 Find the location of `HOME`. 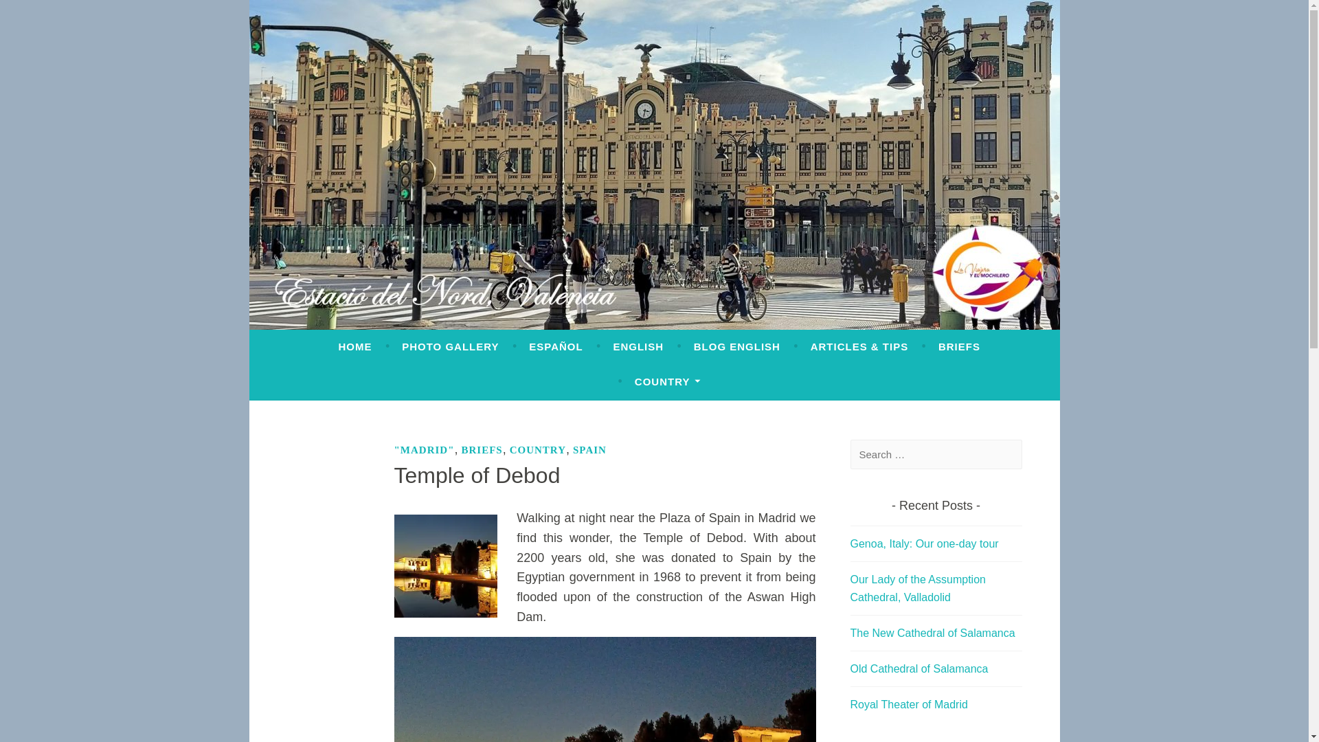

HOME is located at coordinates (354, 346).